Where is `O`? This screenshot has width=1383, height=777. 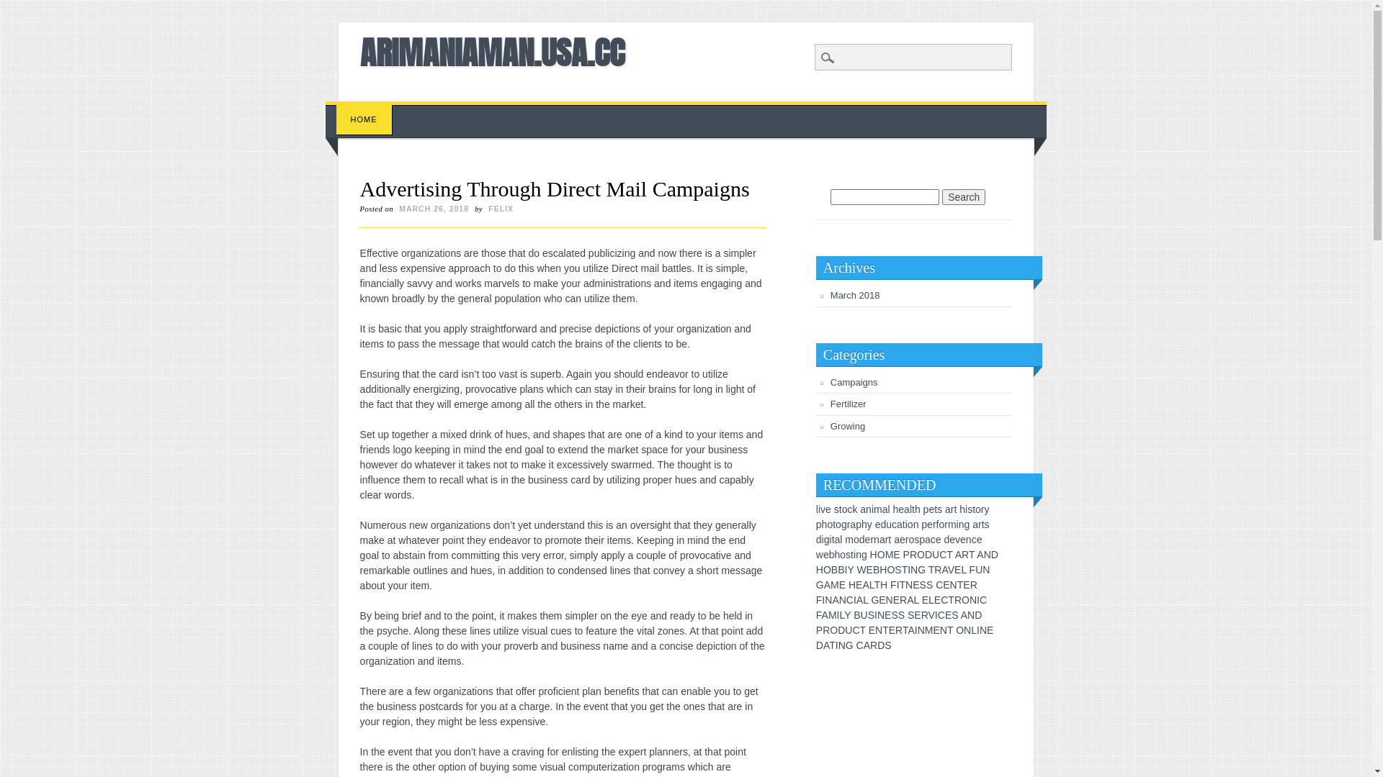
O is located at coordinates (827, 570).